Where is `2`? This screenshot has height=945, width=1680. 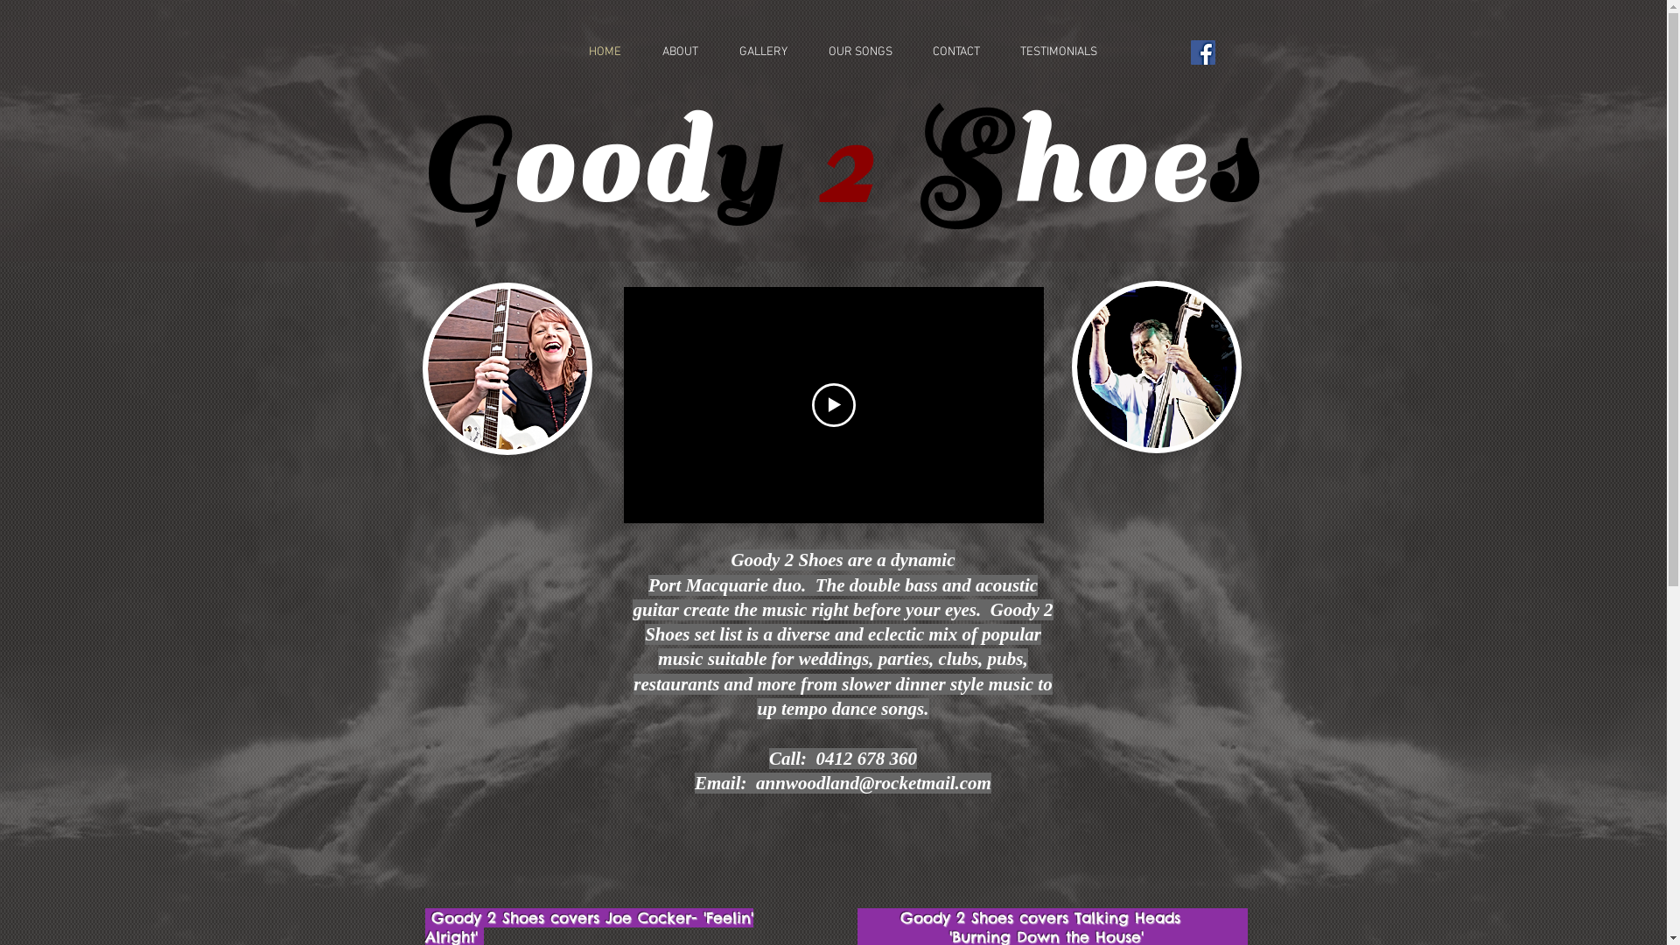
2 is located at coordinates (845, 164).